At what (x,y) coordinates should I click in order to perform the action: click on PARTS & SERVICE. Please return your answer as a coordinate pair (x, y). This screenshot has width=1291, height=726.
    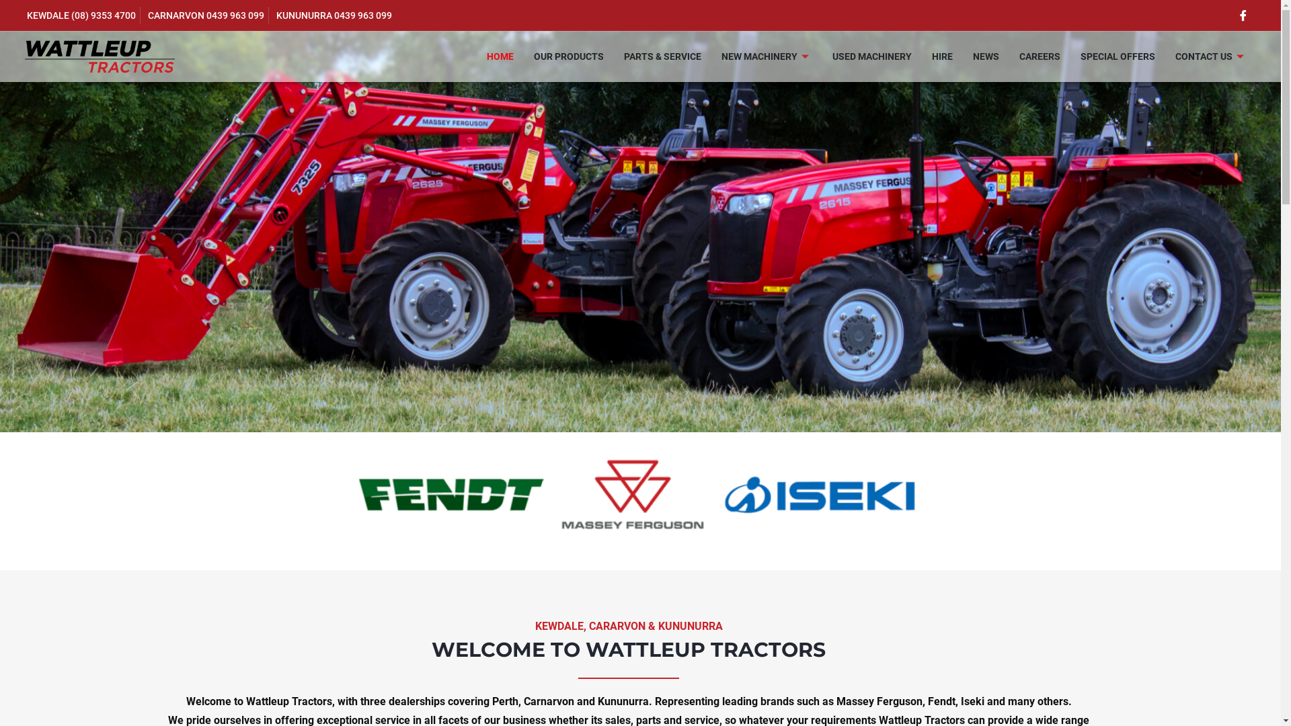
    Looking at the image, I should click on (663, 56).